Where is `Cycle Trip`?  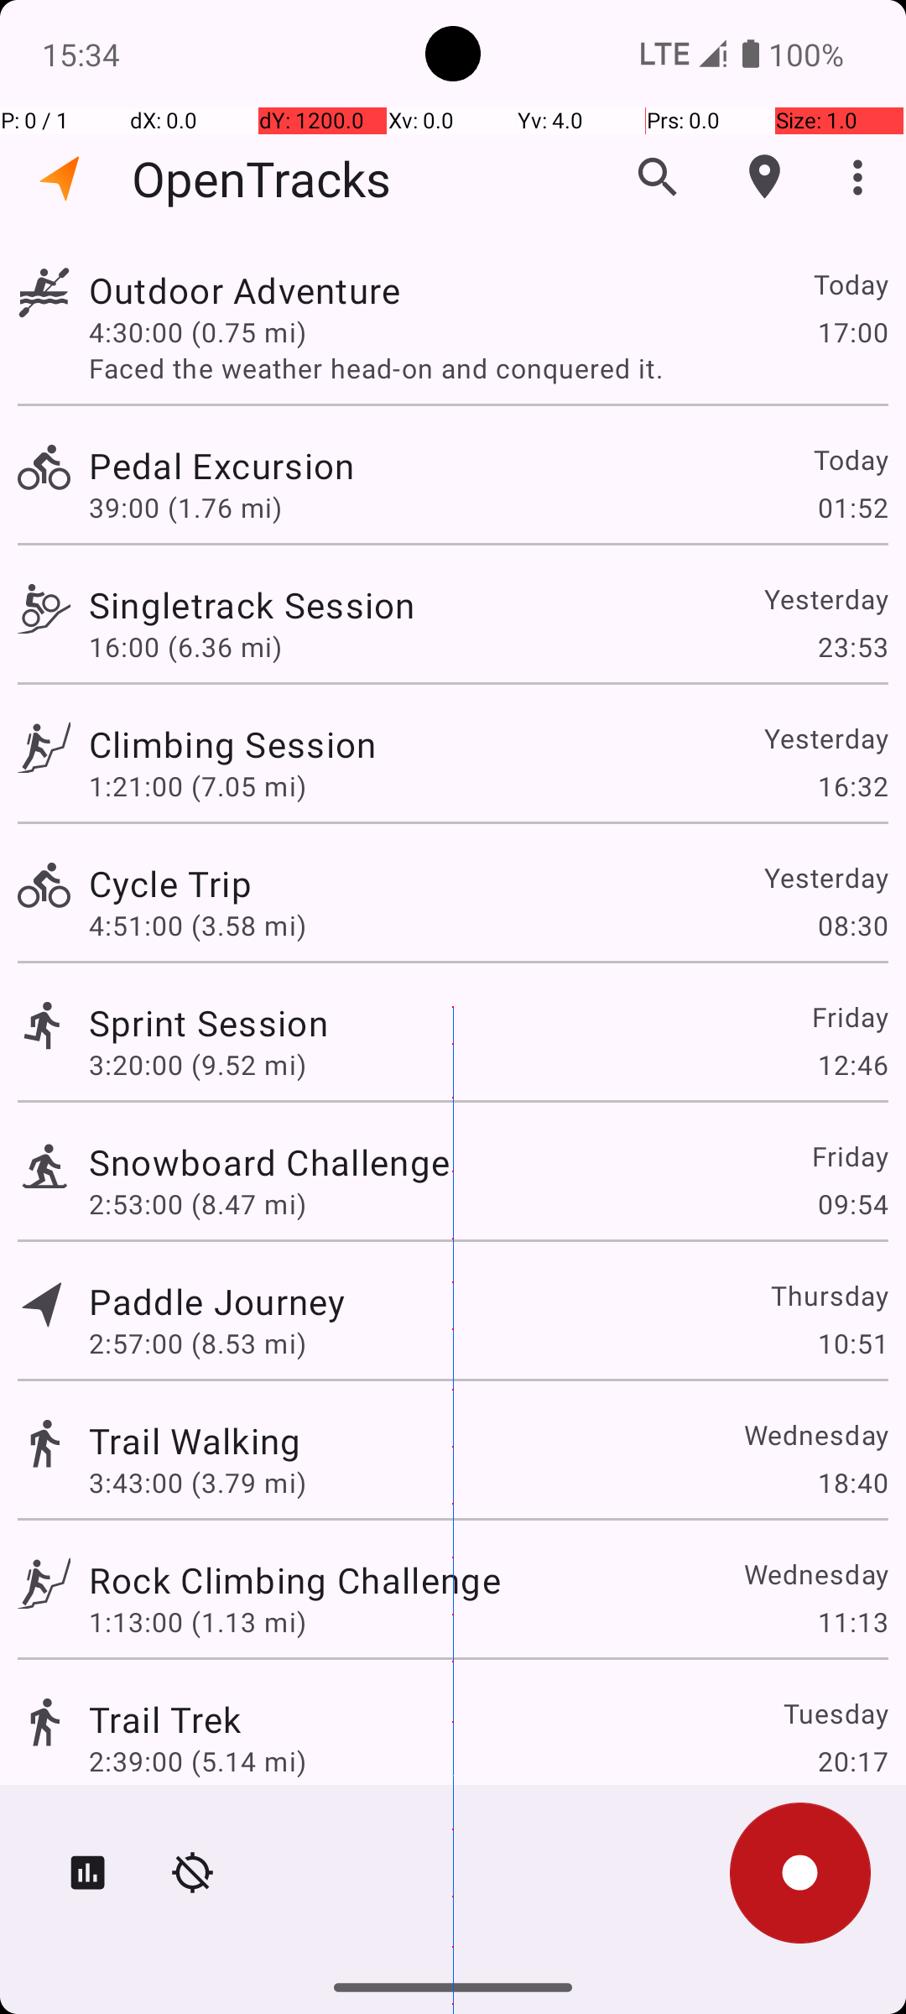 Cycle Trip is located at coordinates (170, 883).